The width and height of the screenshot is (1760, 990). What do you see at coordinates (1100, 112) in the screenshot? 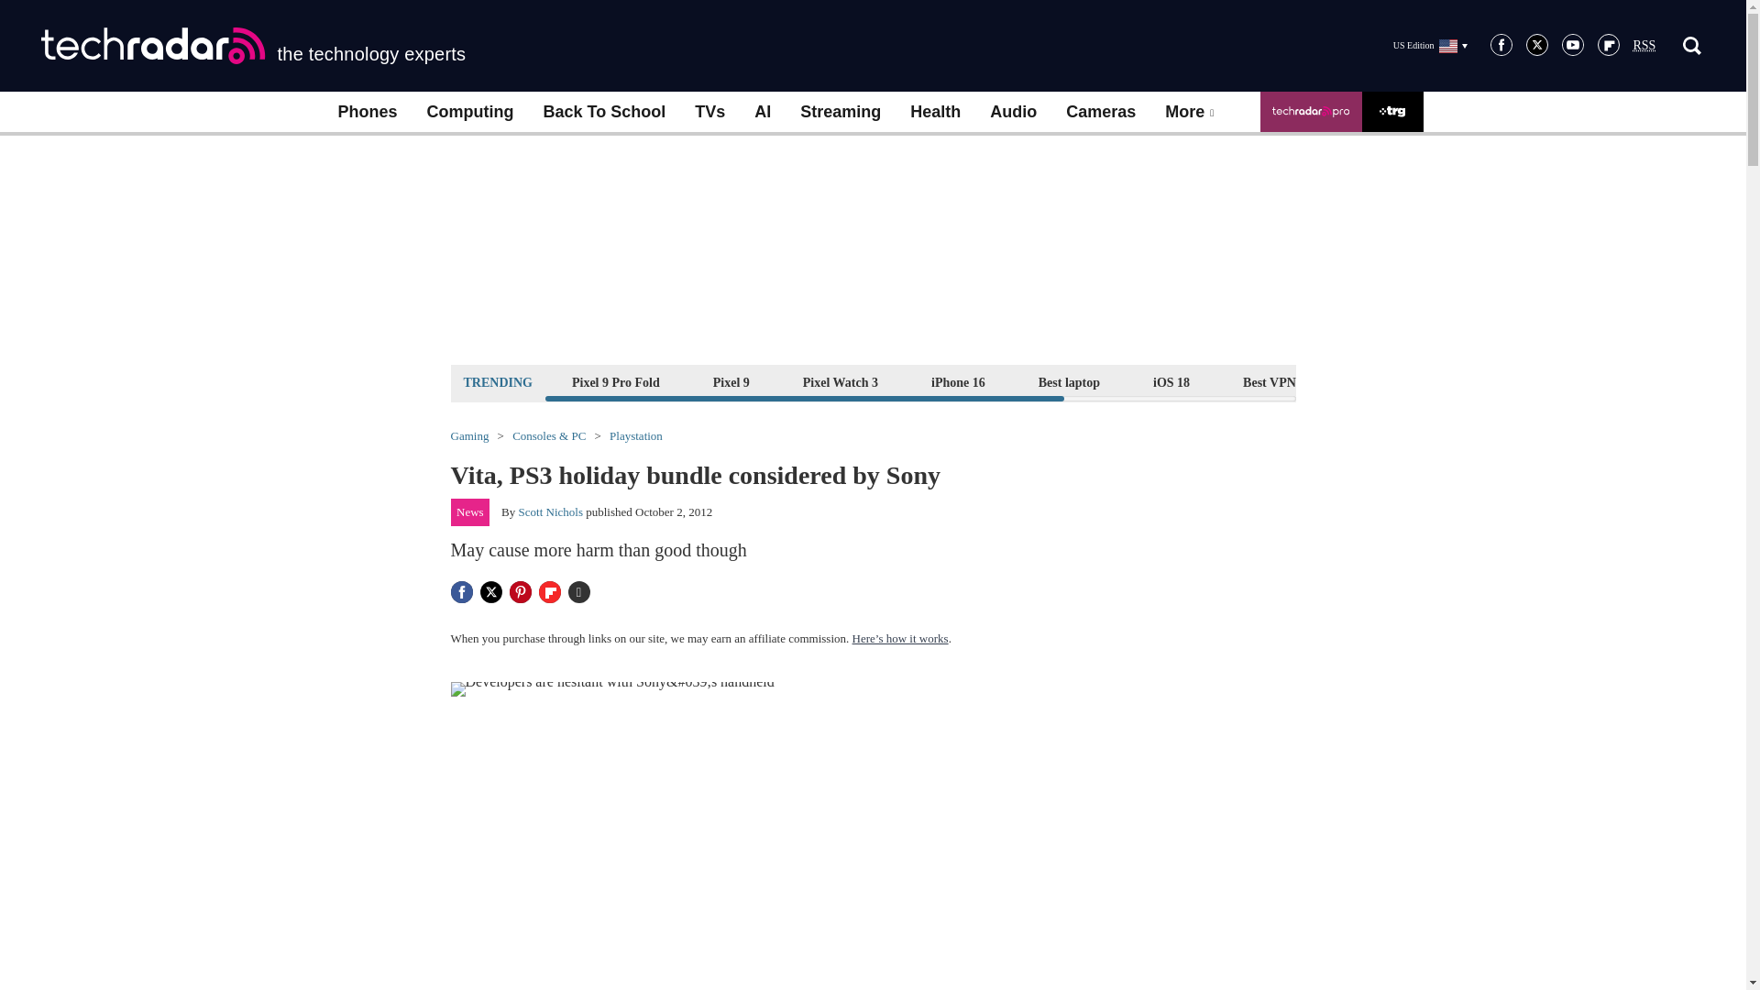
I see `Cameras` at bounding box center [1100, 112].